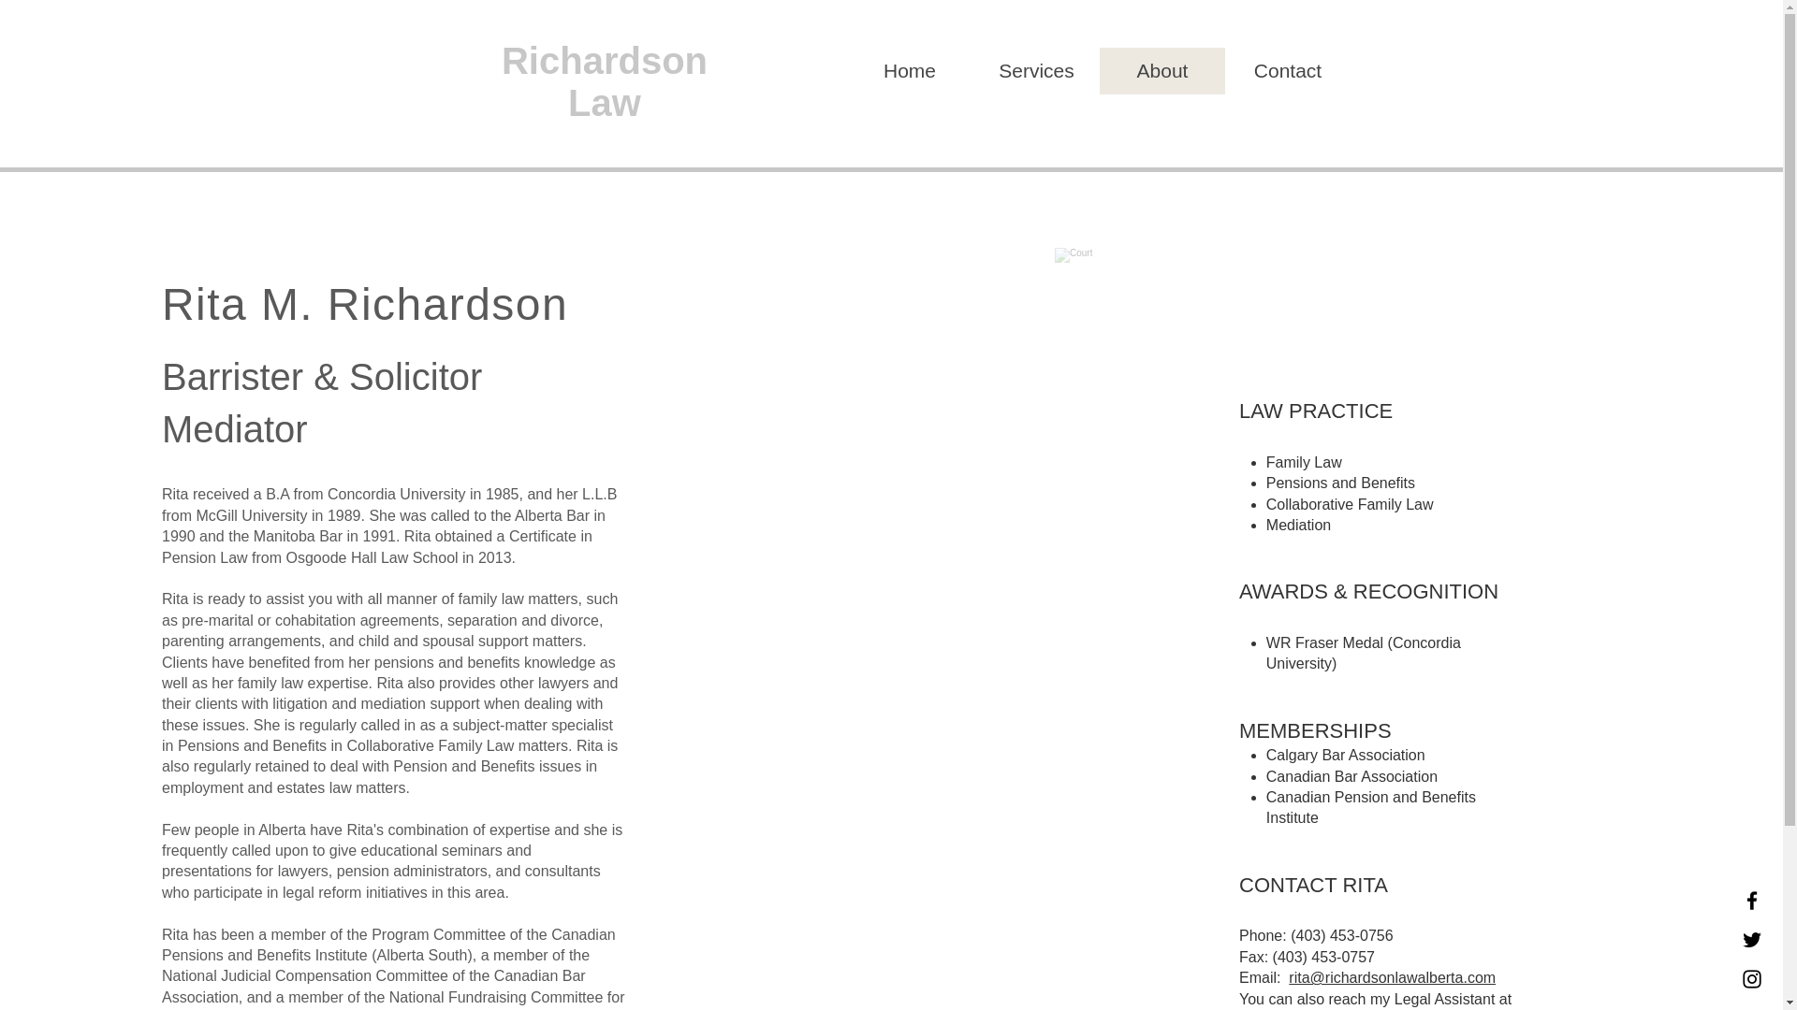 Image resolution: width=1797 pixels, height=1010 pixels. Describe the element at coordinates (1161, 71) in the screenshot. I see `About` at that location.